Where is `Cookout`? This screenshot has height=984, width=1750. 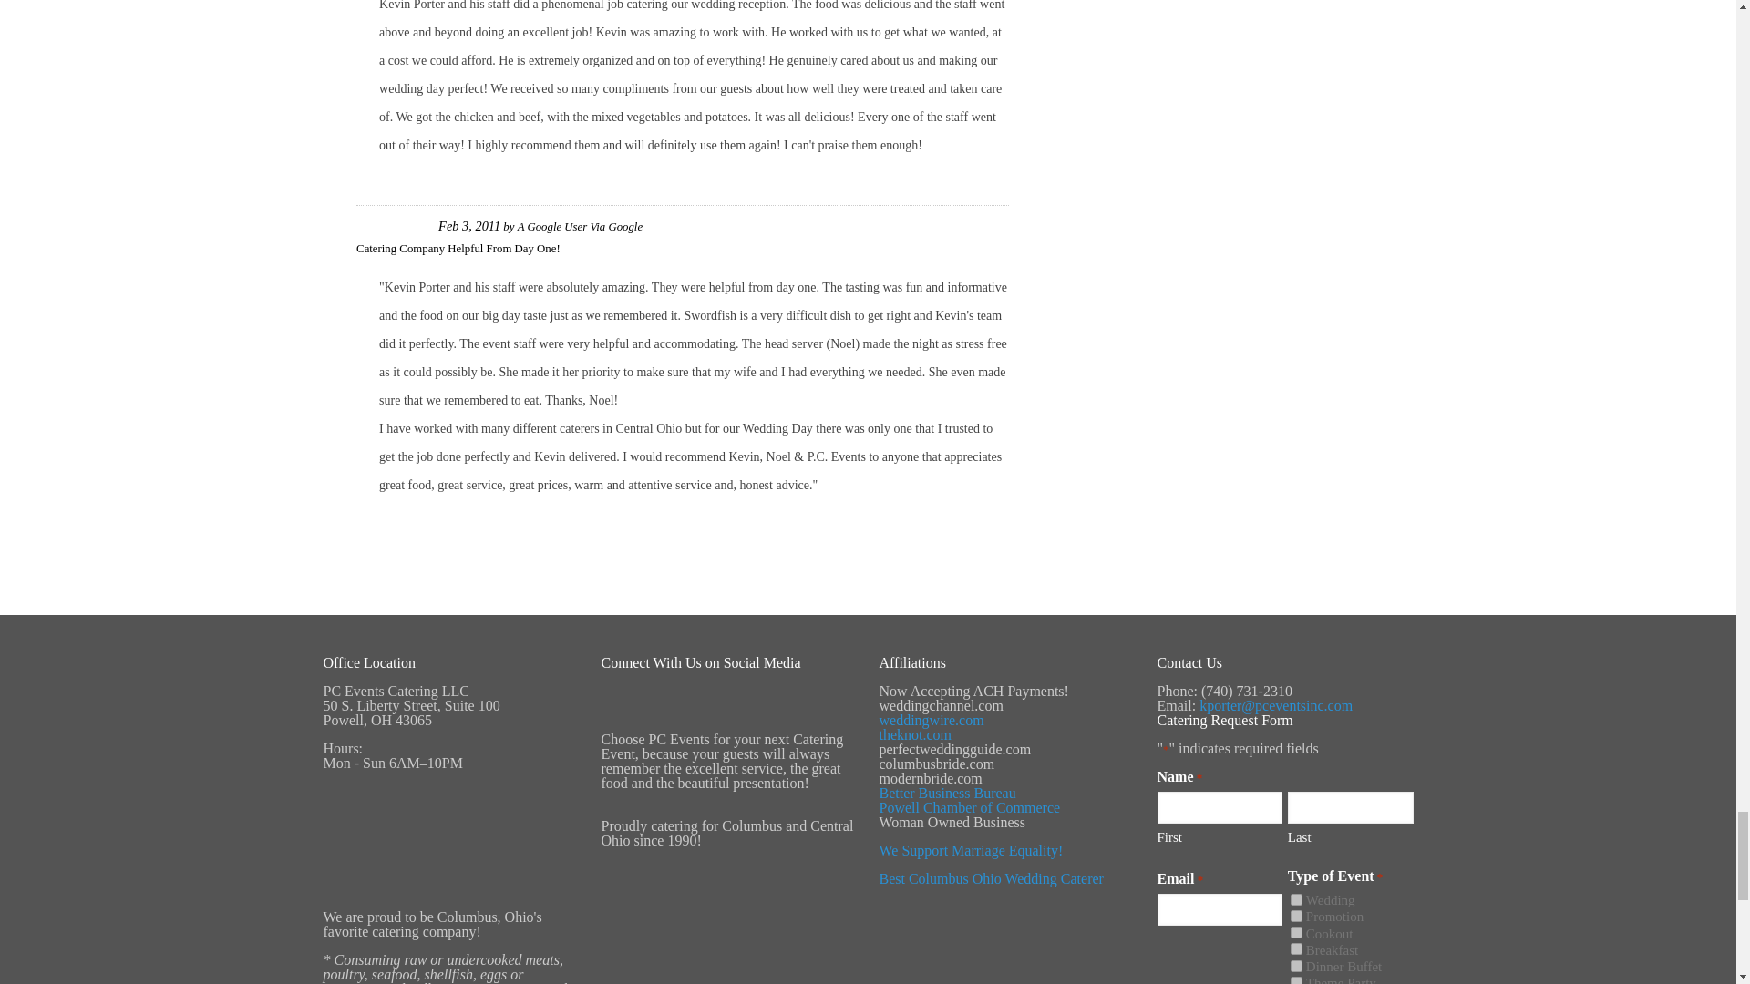 Cookout is located at coordinates (1296, 933).